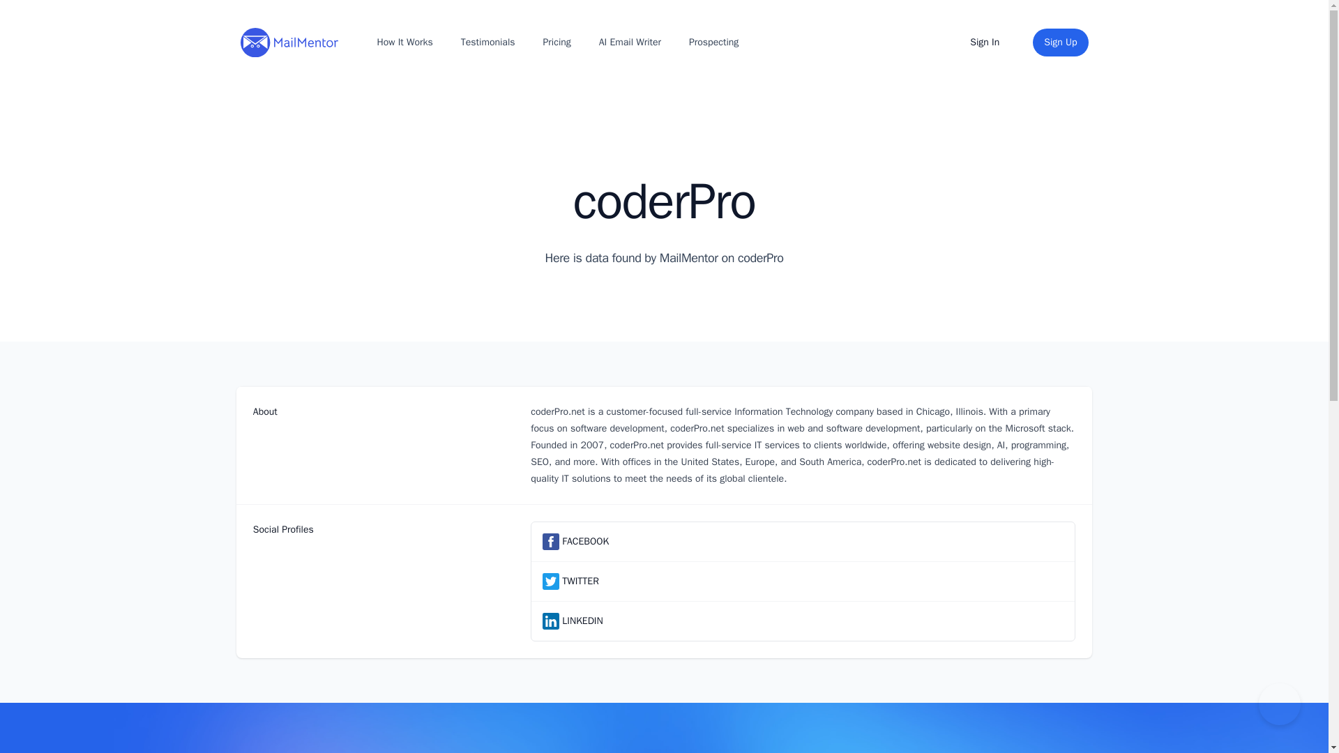 The height and width of the screenshot is (753, 1339). Describe the element at coordinates (713, 42) in the screenshot. I see `Prospecting` at that location.